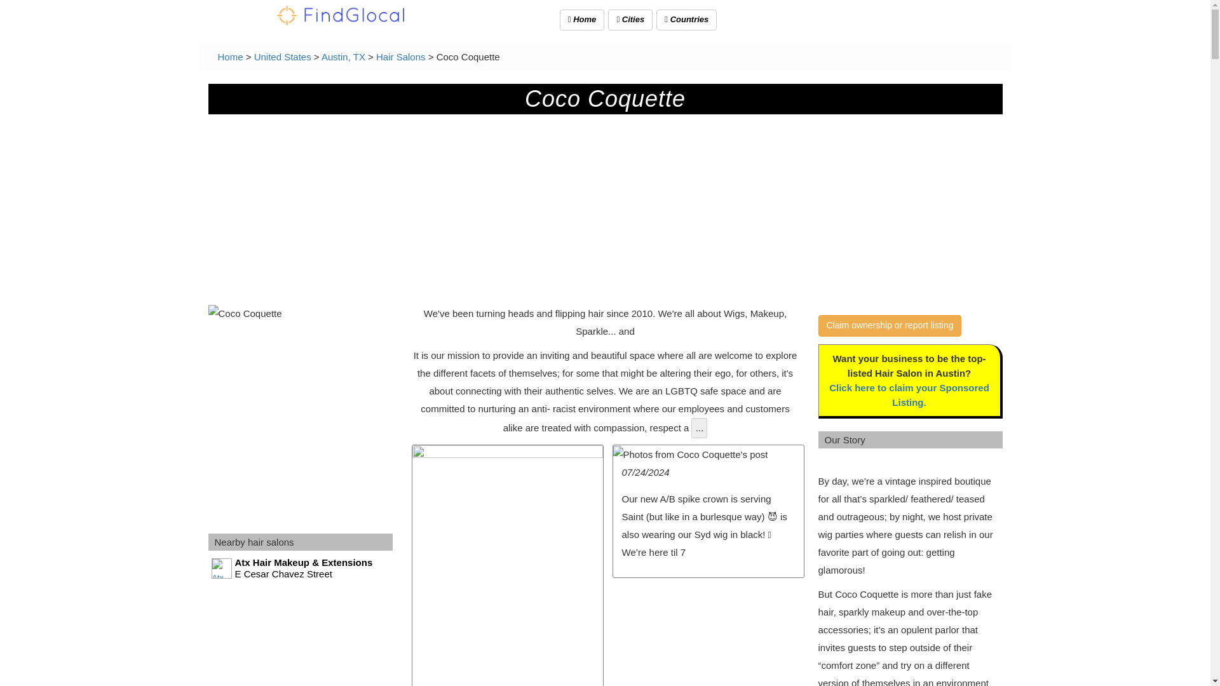  Describe the element at coordinates (890, 325) in the screenshot. I see `Claim ownership or report listing` at that location.